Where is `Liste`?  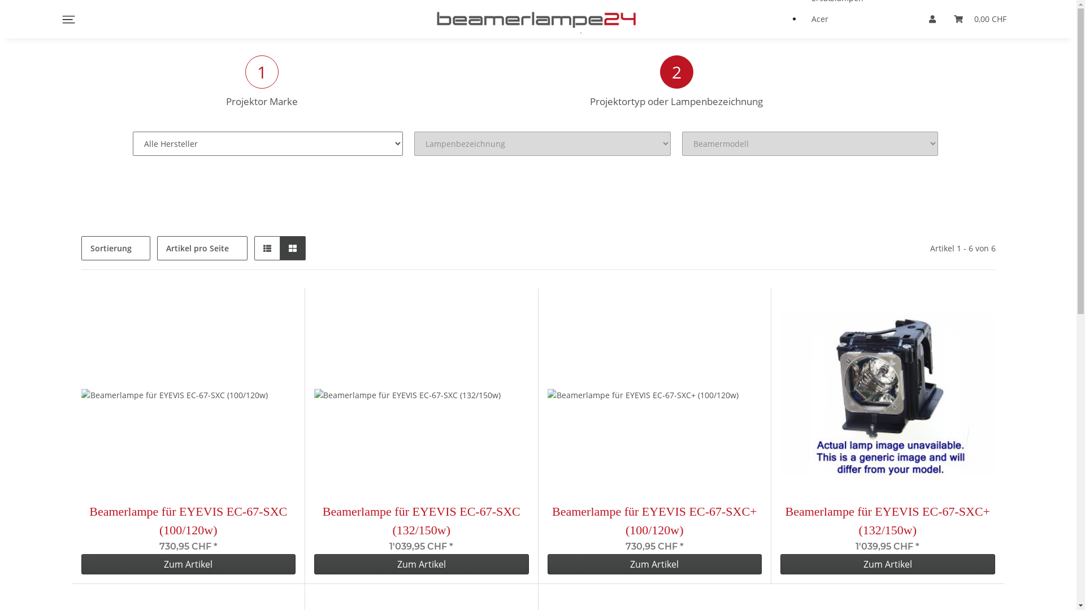
Liste is located at coordinates (267, 249).